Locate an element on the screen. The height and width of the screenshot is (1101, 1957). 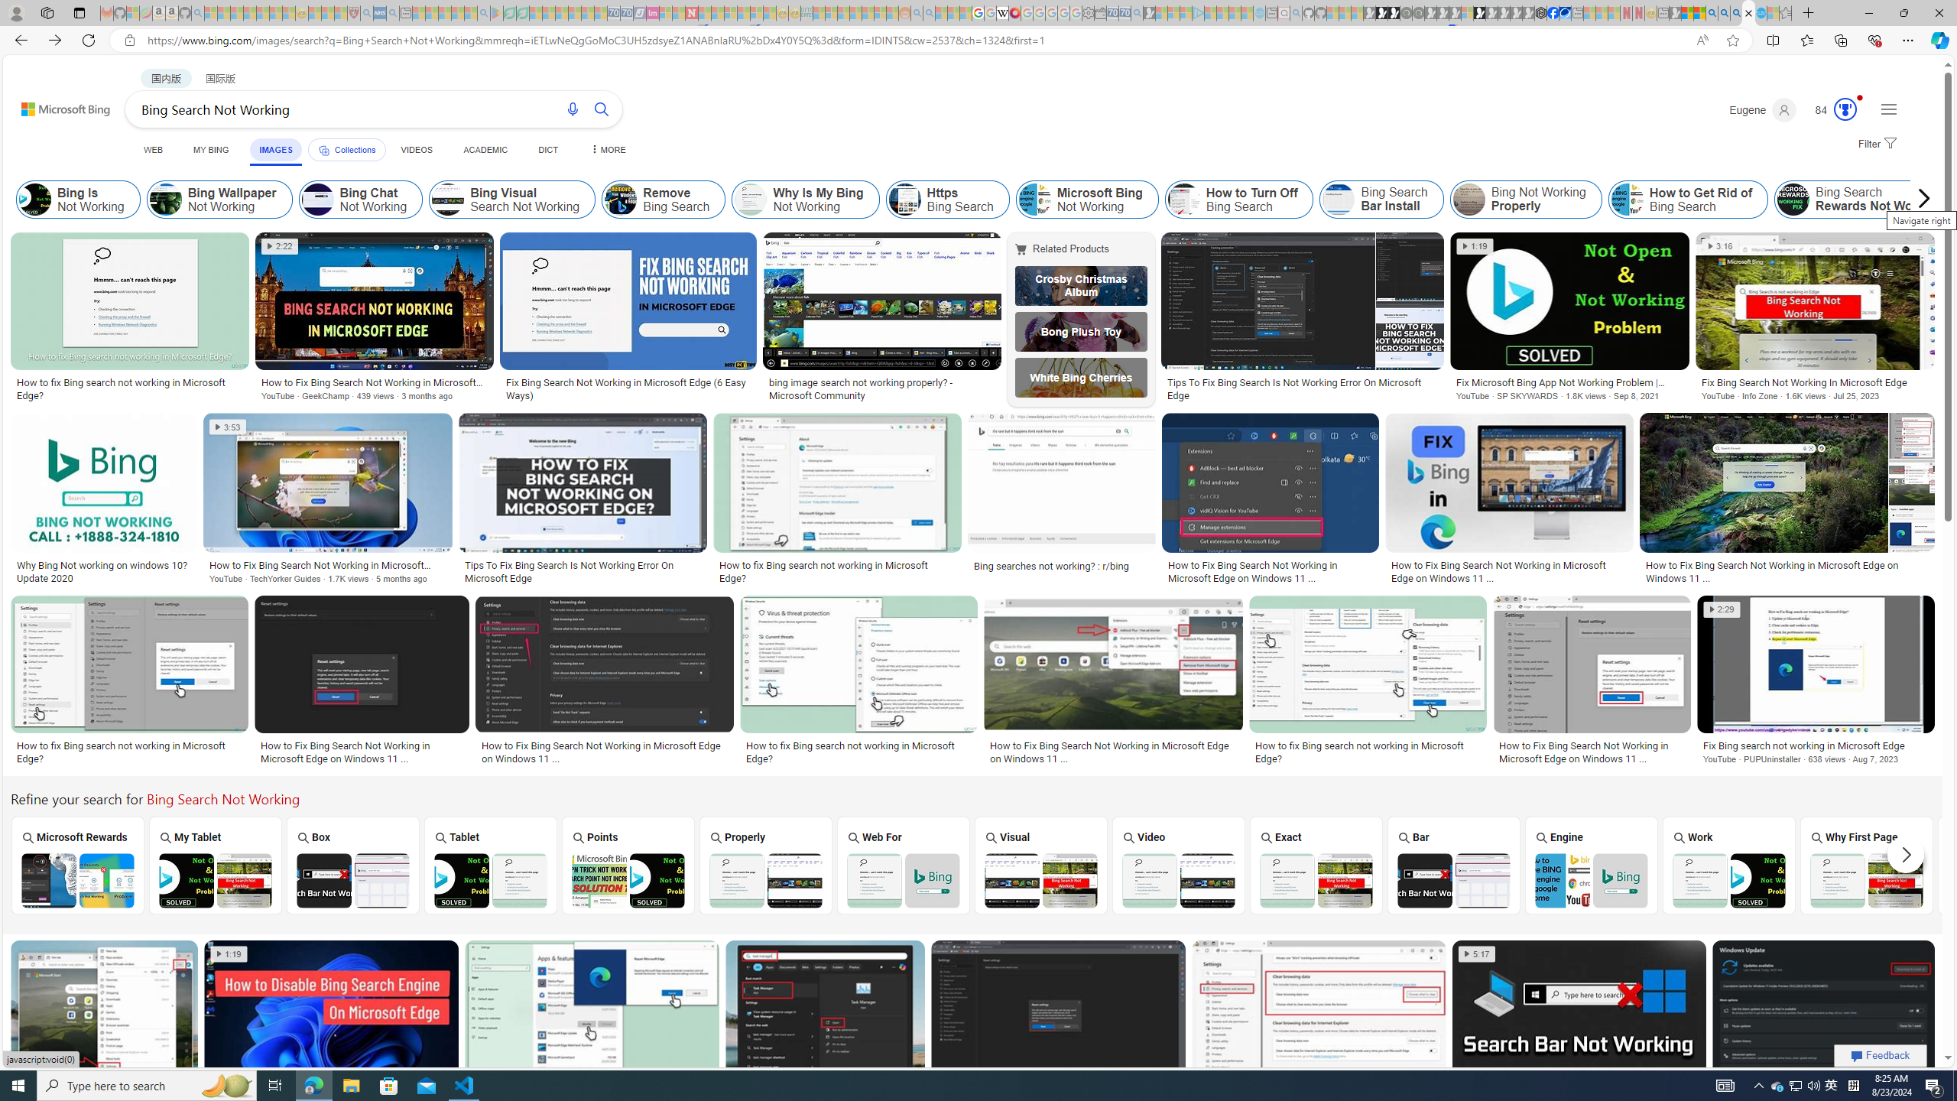
Sign in to your account - Sleeping is located at coordinates (1466, 13).